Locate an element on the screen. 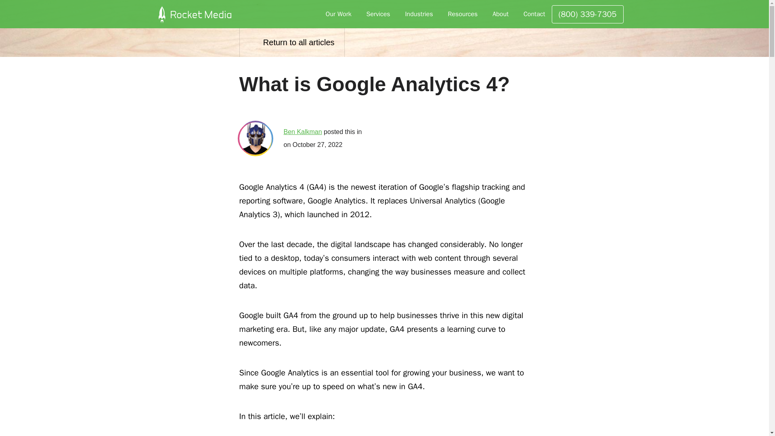  Services is located at coordinates (383, 14).